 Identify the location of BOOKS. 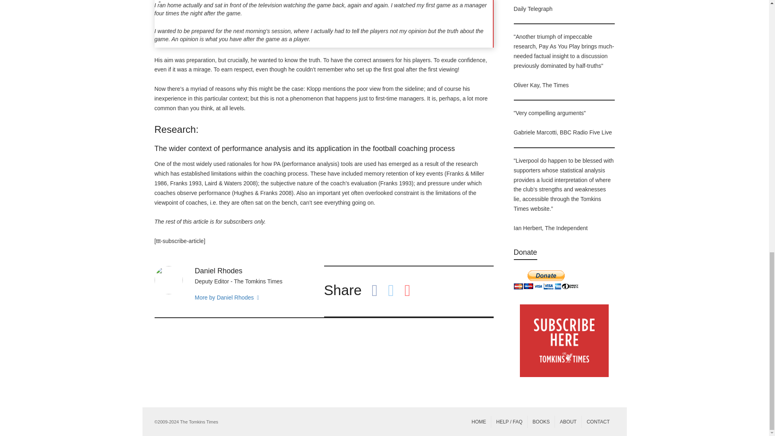
(541, 421).